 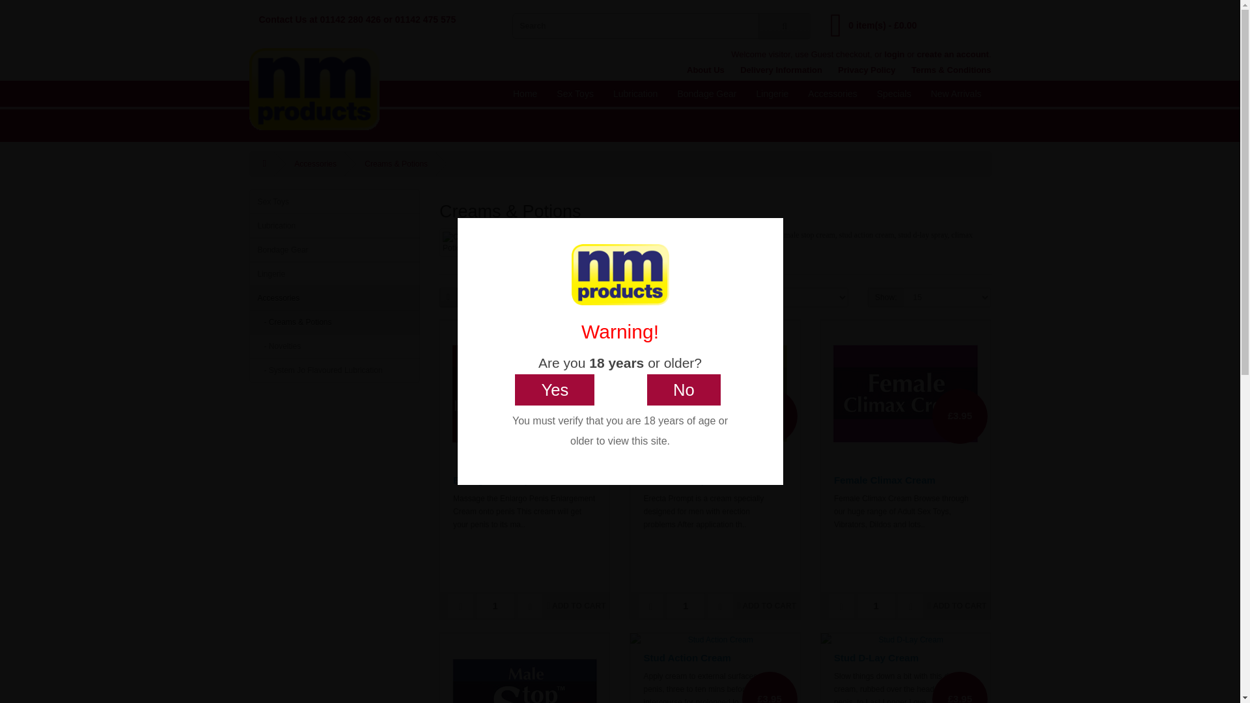 What do you see at coordinates (685, 606) in the screenshot?
I see `1` at bounding box center [685, 606].